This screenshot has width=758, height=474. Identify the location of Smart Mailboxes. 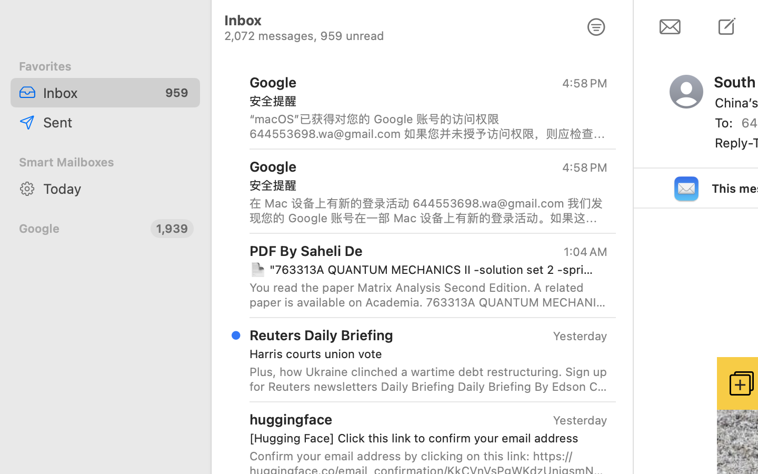
(105, 162).